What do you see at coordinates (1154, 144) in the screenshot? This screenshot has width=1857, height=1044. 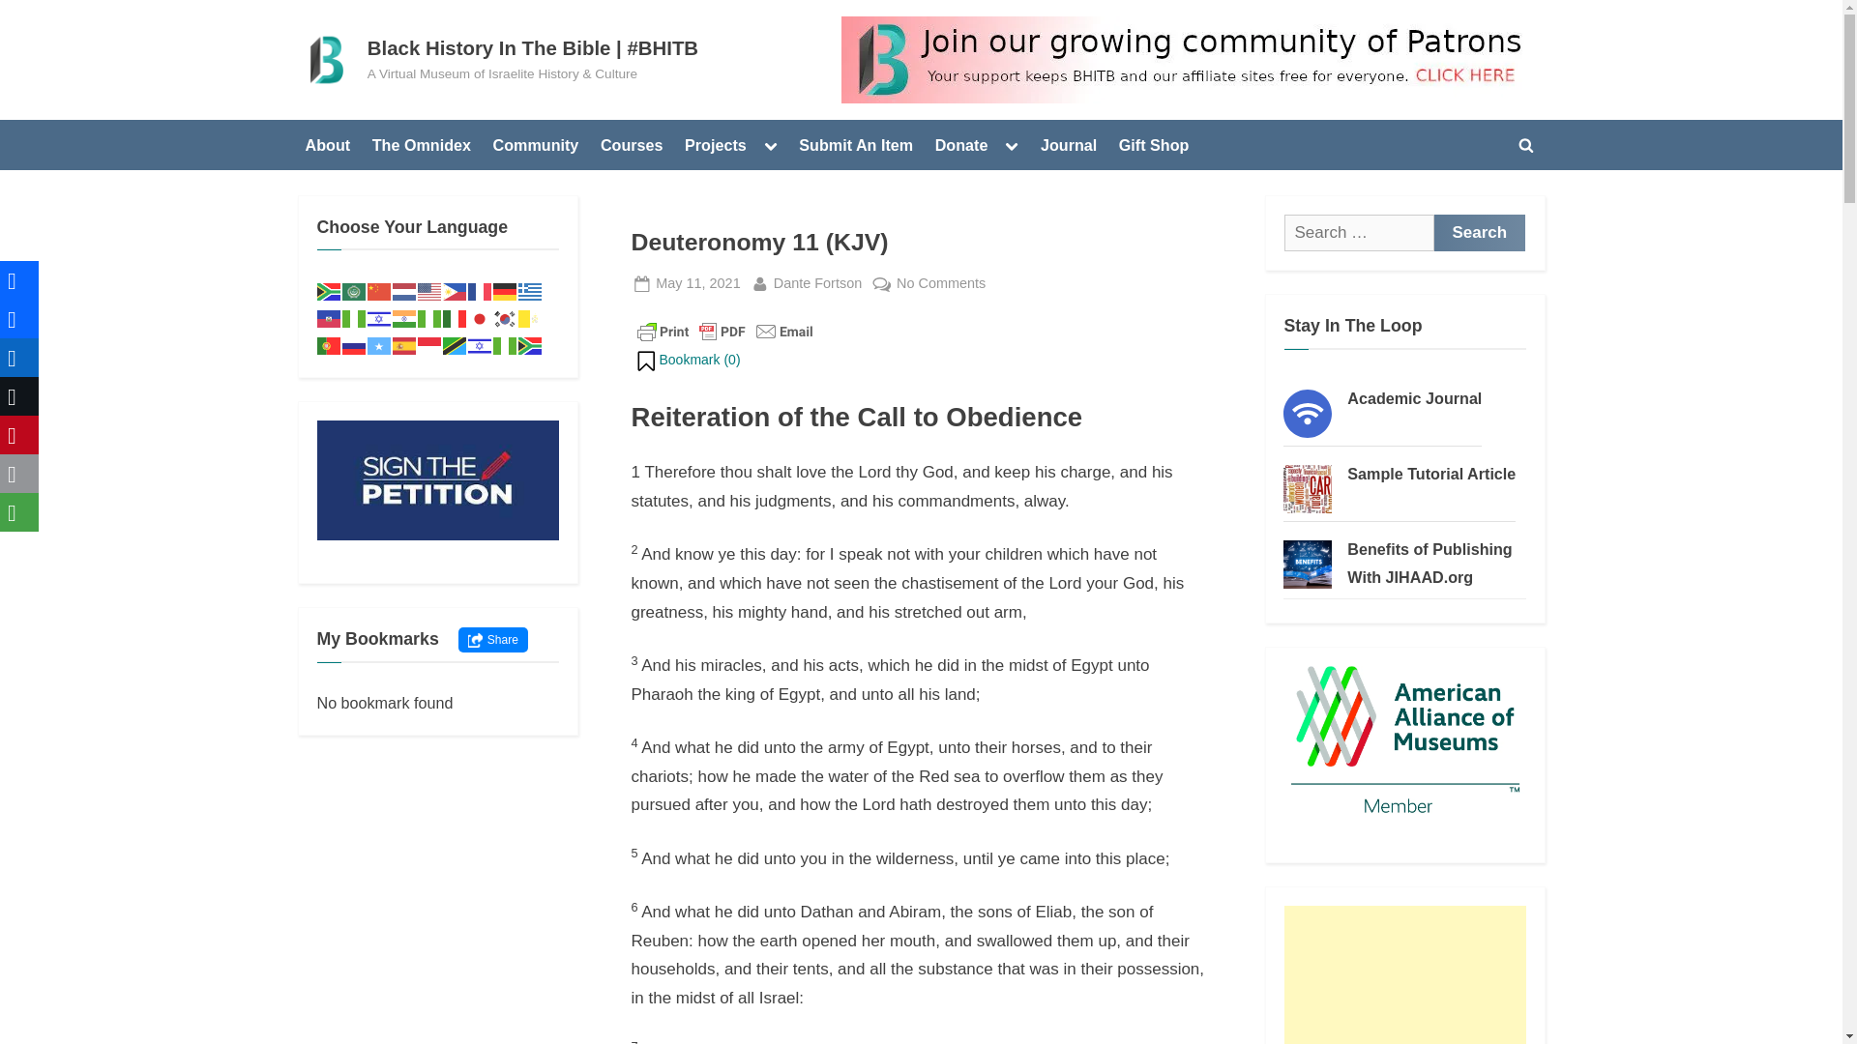 I see `Toggle search form` at bounding box center [1154, 144].